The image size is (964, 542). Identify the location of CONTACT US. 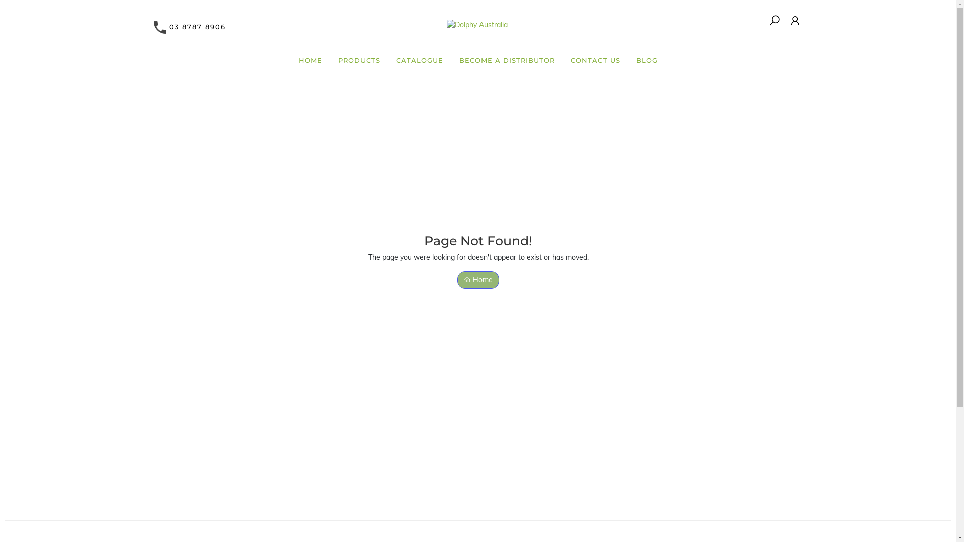
(595, 61).